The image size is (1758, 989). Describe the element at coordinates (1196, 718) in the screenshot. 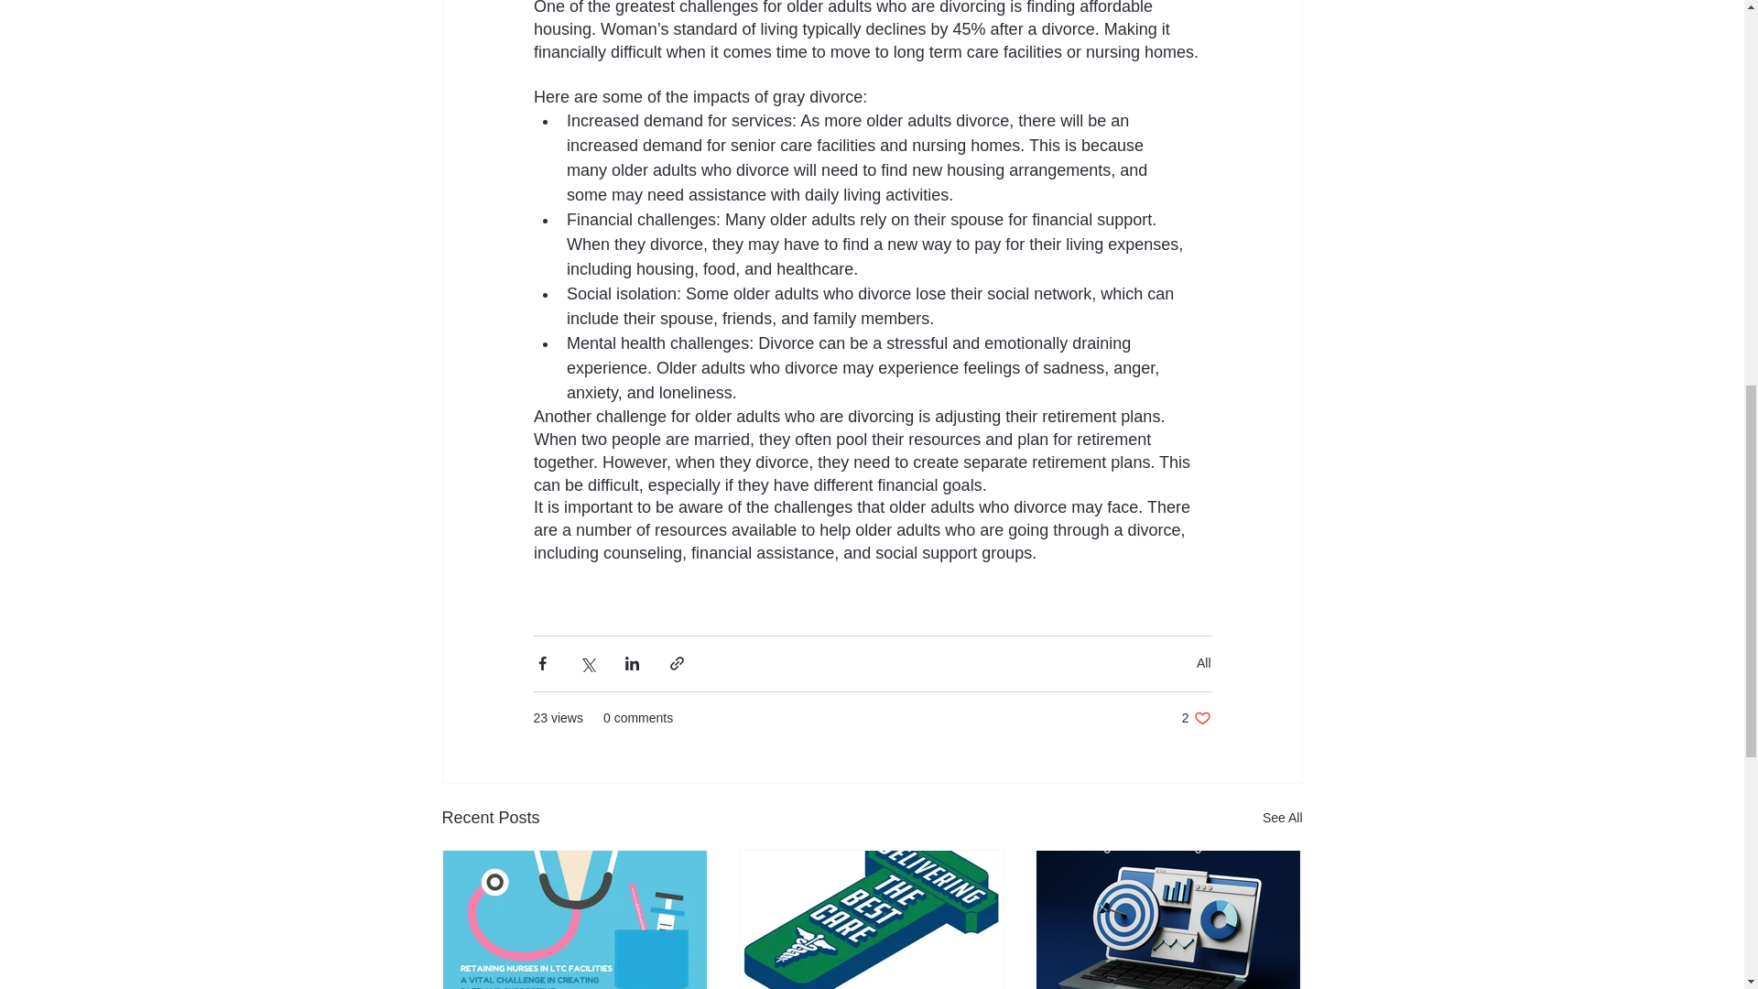

I see `All` at that location.